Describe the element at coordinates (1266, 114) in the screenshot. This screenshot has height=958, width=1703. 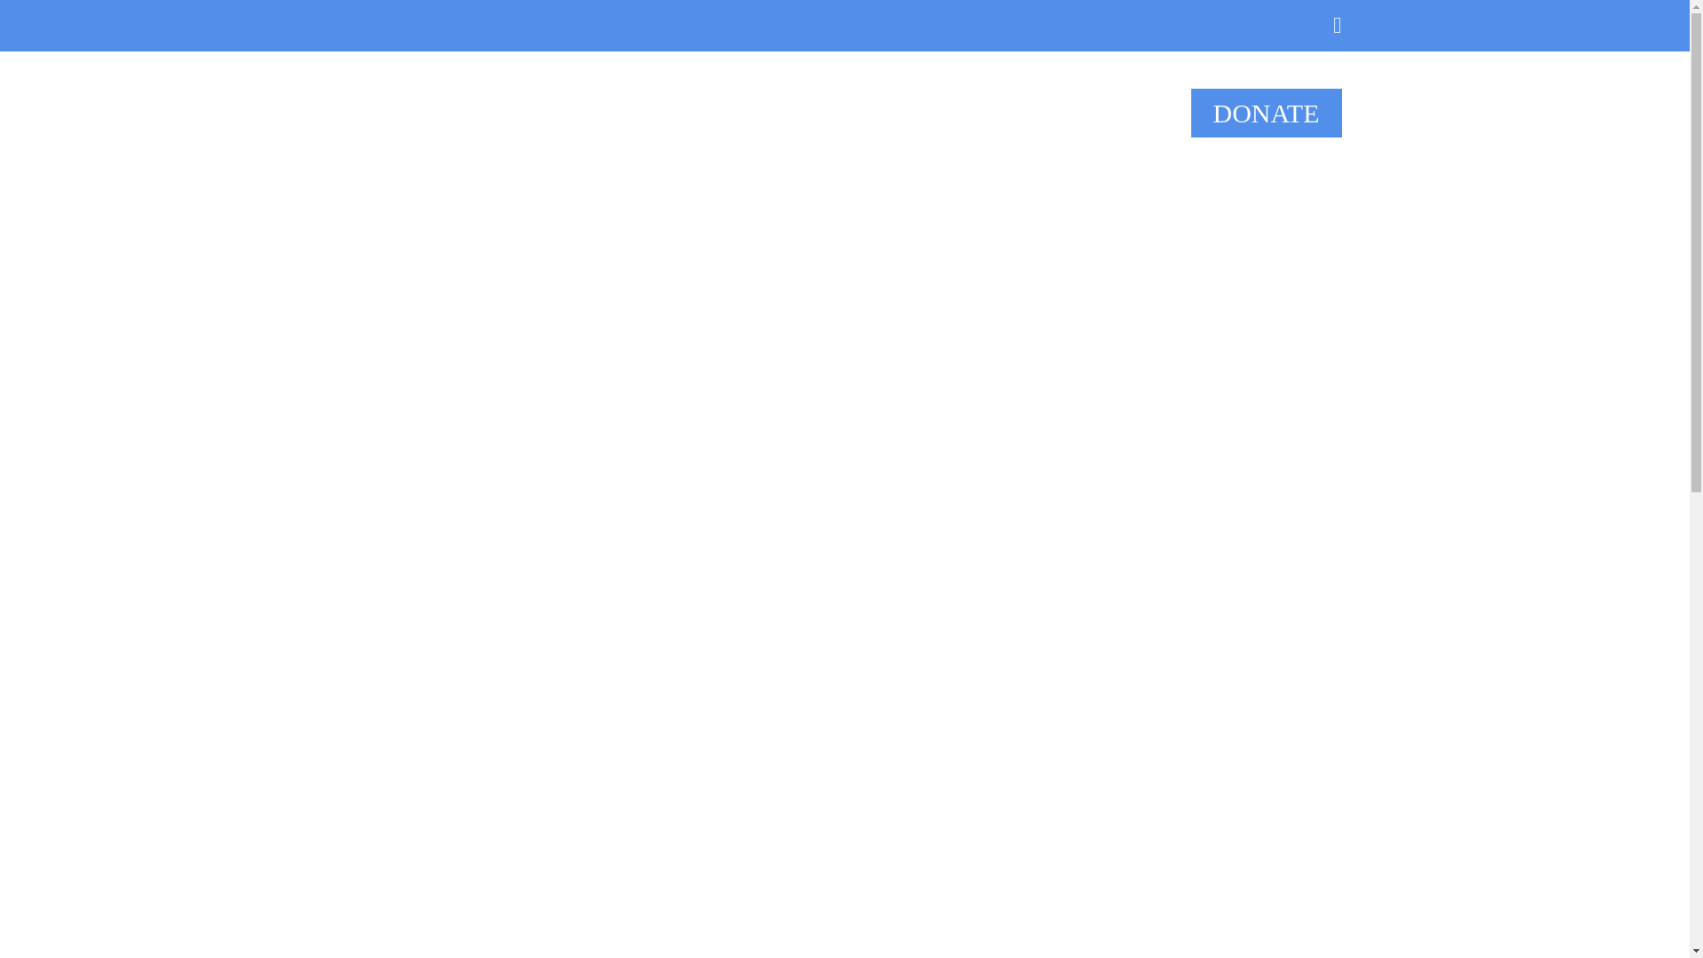
I see `DONATE` at that location.